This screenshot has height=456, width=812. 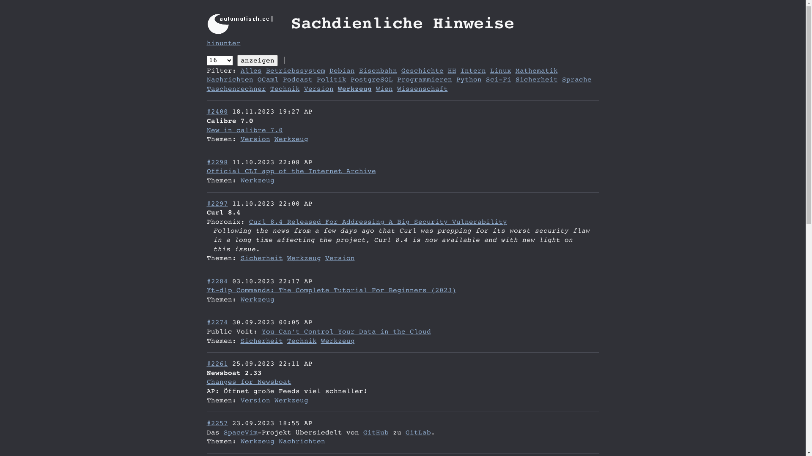 I want to click on PostgreSQL, so click(x=371, y=79).